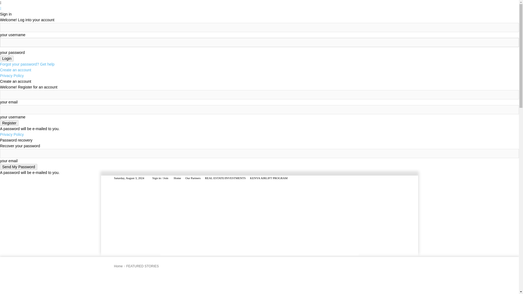  I want to click on KENYA AIRLIFT PROGRAM, so click(269, 178).